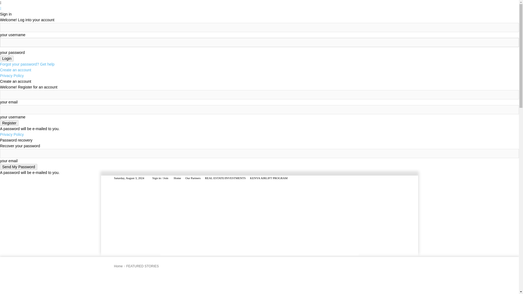  I want to click on KENYA AIRLIFT PROGRAM, so click(269, 178).